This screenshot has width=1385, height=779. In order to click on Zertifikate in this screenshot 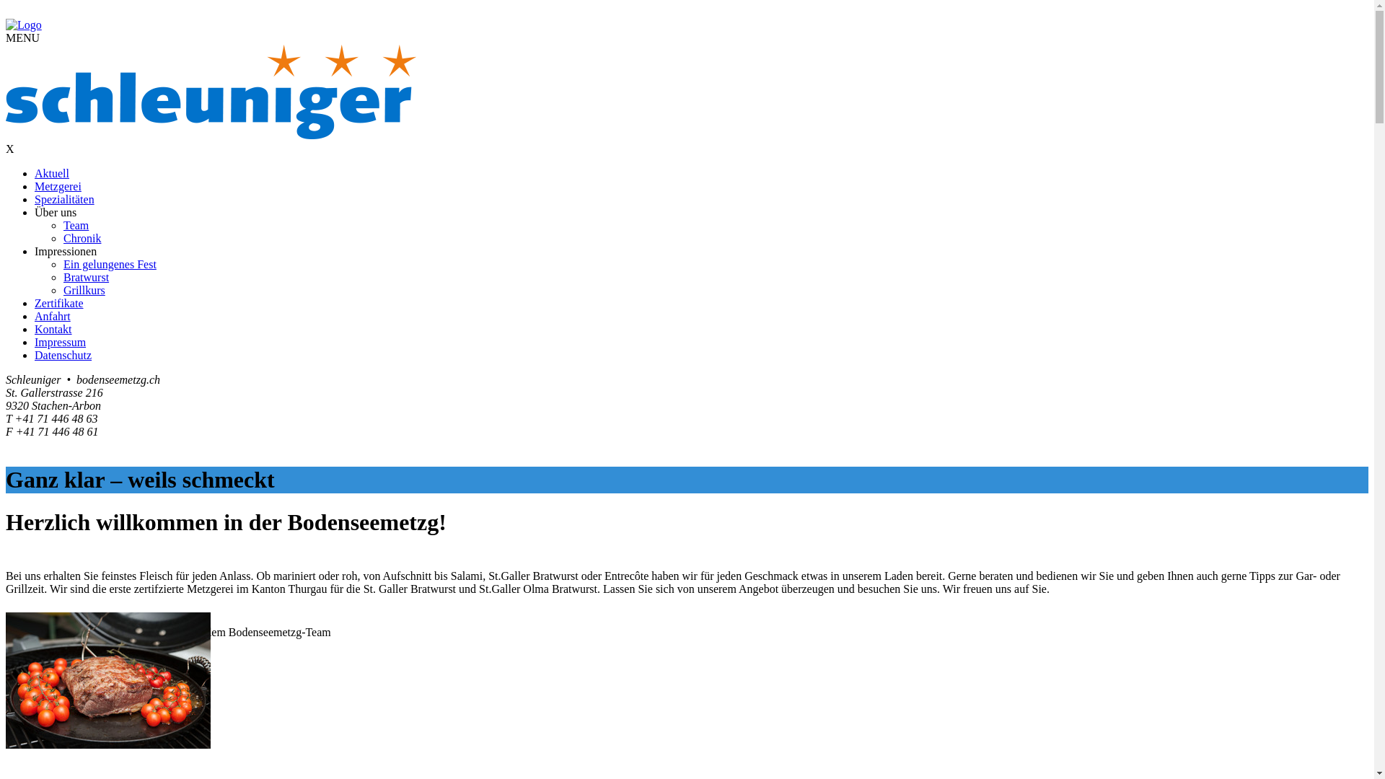, I will do `click(59, 303)`.